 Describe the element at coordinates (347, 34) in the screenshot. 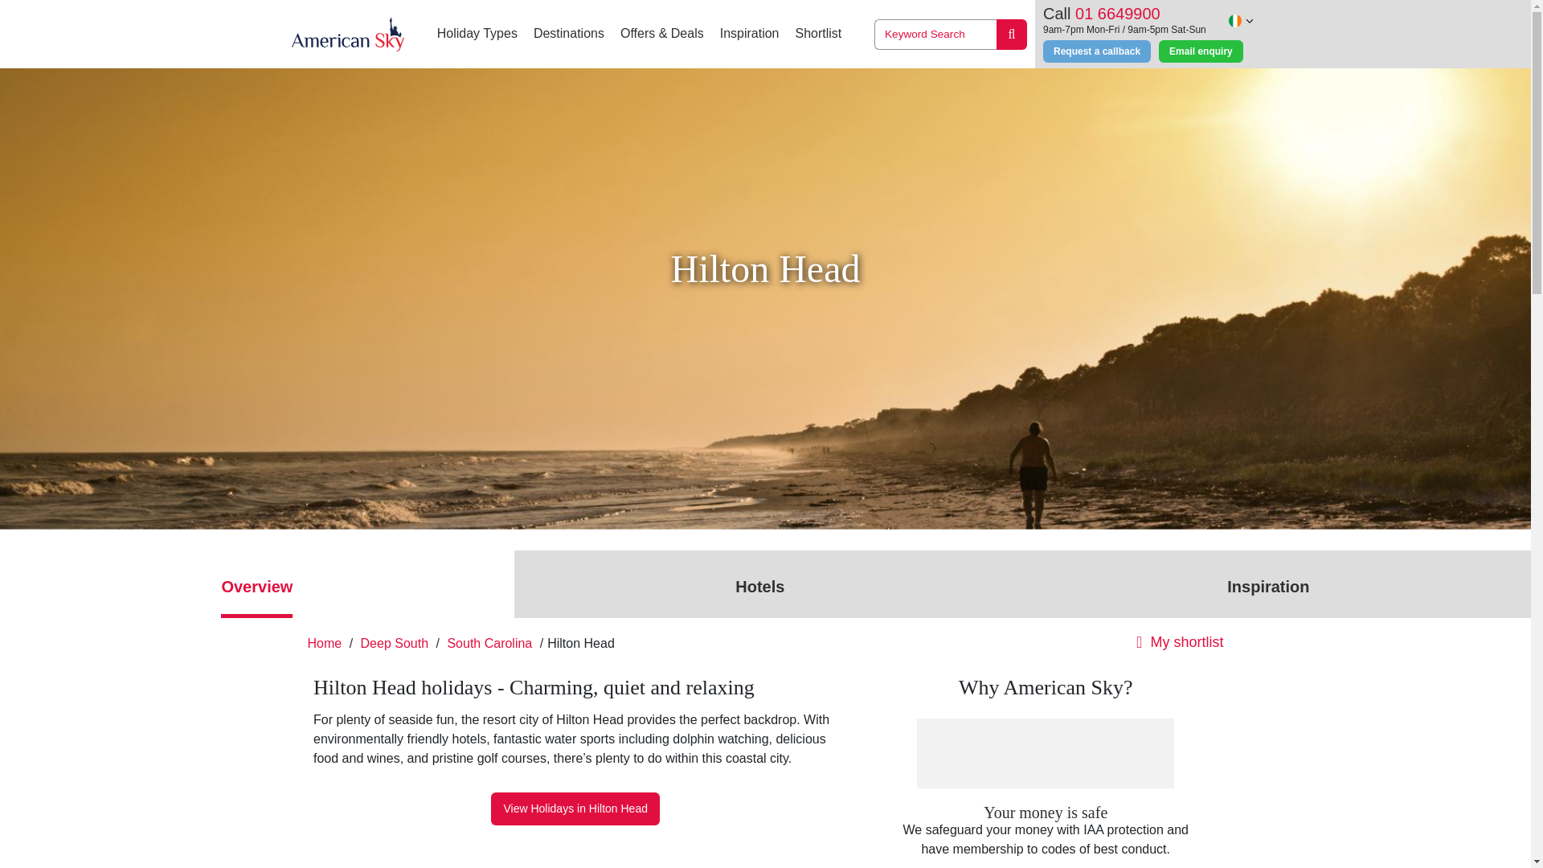

I see `American Sky` at that location.